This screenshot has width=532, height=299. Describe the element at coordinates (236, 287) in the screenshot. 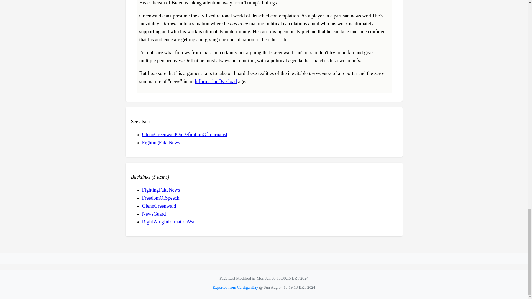

I see `Exported from CardiganBay` at that location.